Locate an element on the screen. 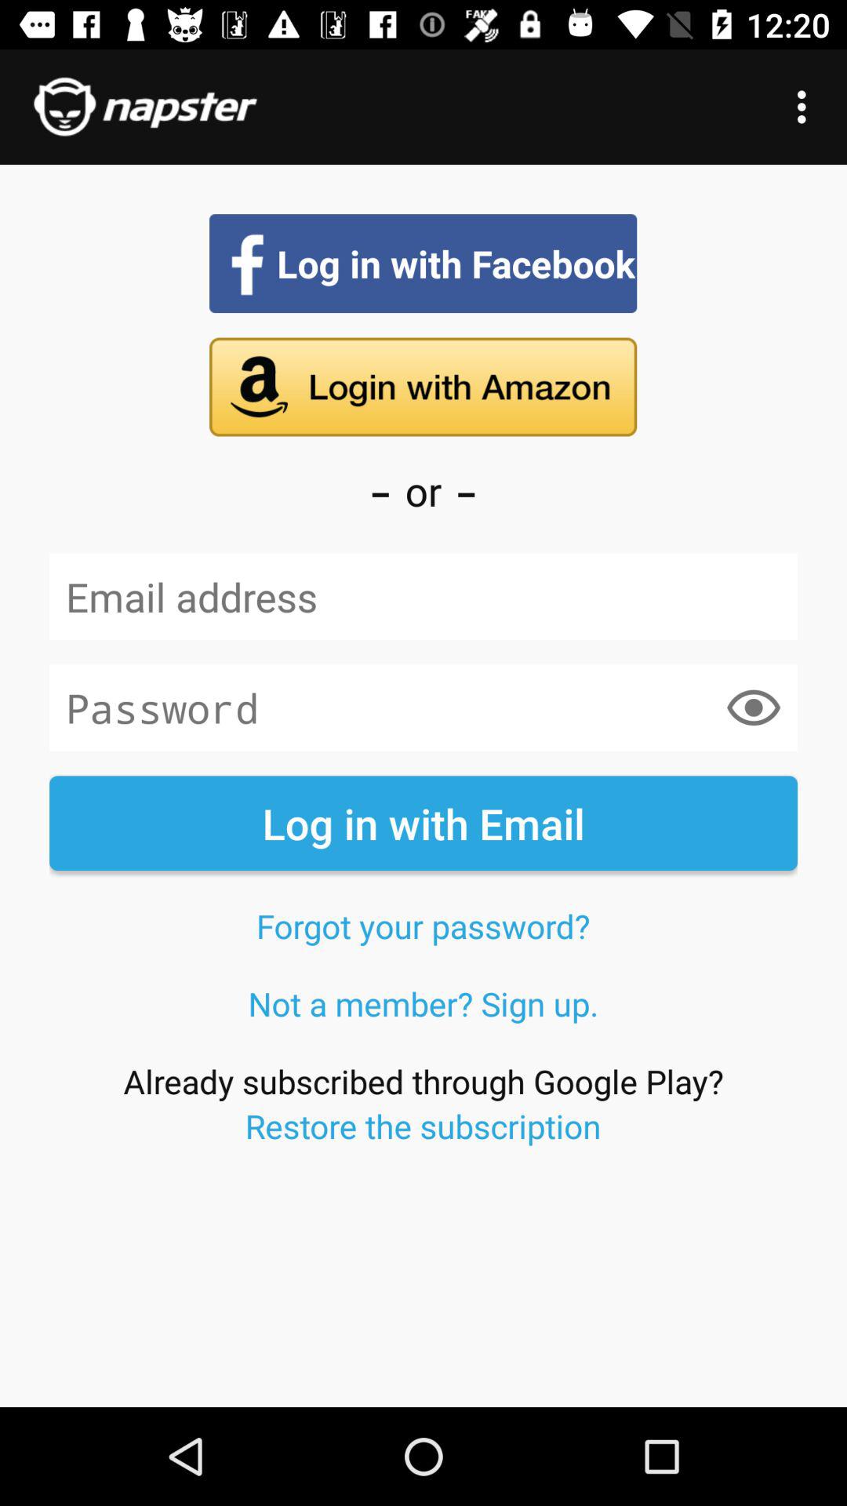  select the item on the right is located at coordinates (753, 708).